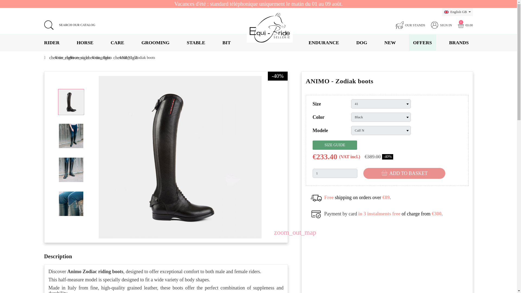 The height and width of the screenshot is (293, 521). I want to click on 1, so click(335, 173).